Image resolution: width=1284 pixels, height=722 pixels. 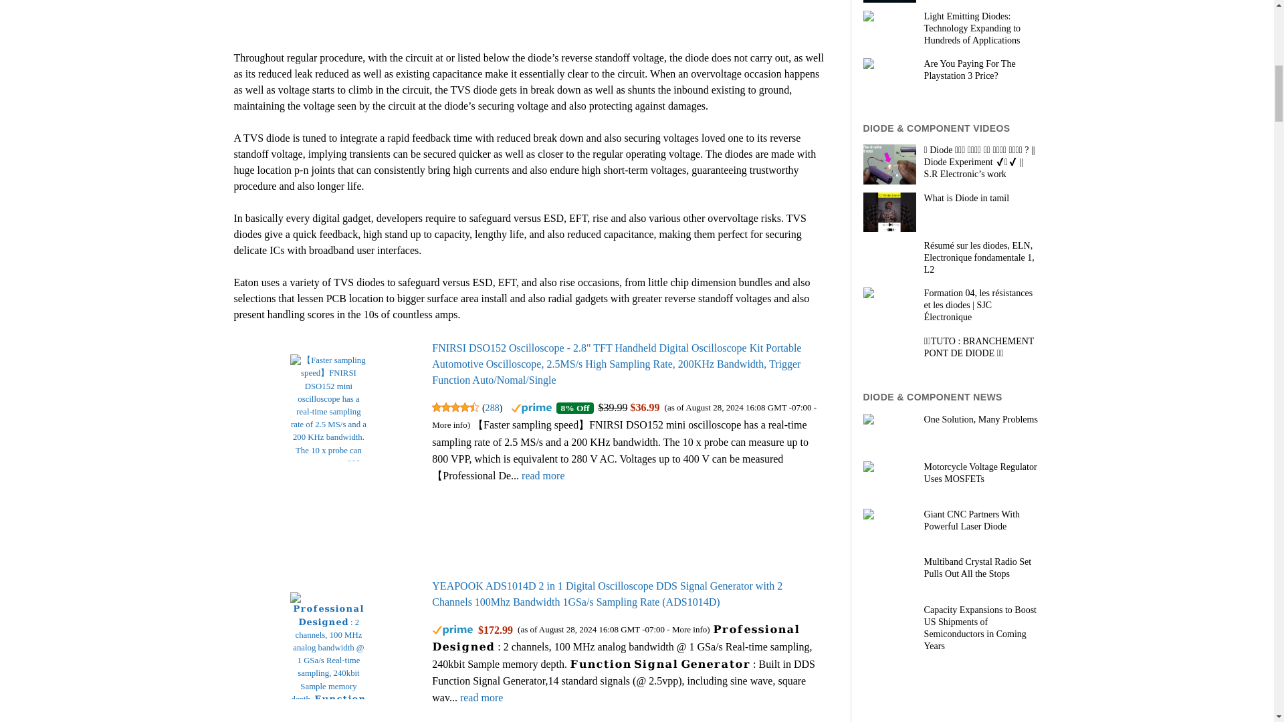 I want to click on read more, so click(x=543, y=476).